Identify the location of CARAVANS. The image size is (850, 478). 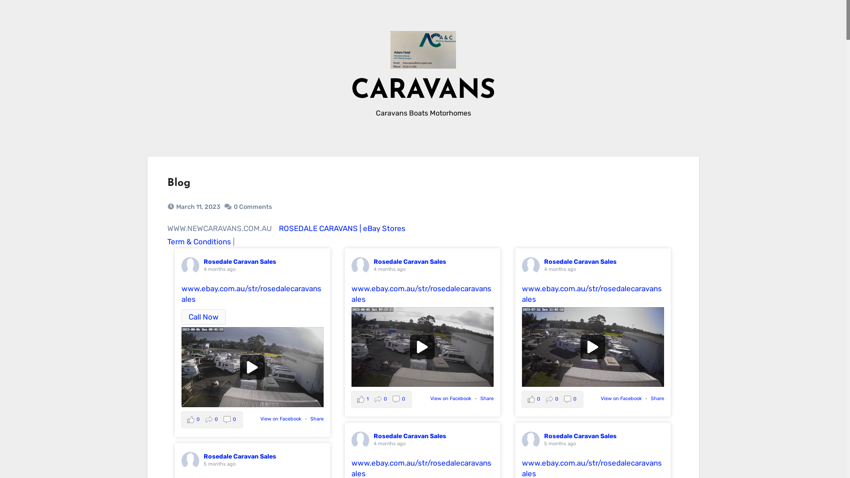
(423, 91).